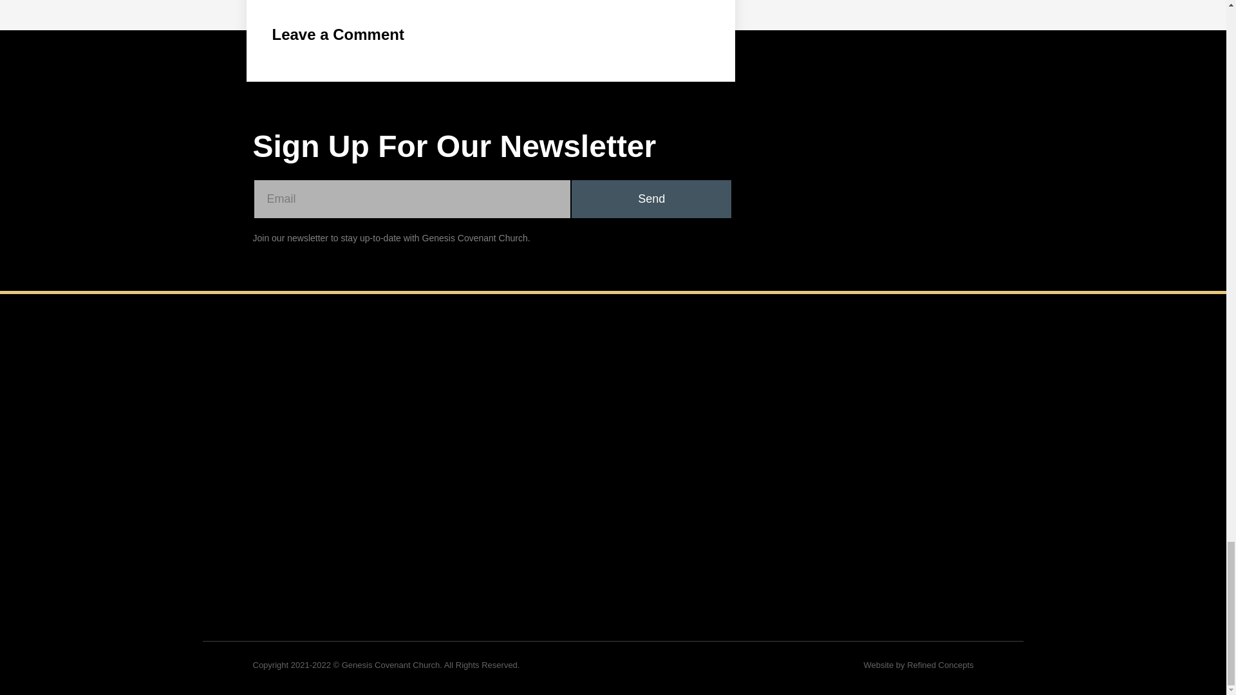  Describe the element at coordinates (918, 665) in the screenshot. I see `Website by Refined Concepts` at that location.